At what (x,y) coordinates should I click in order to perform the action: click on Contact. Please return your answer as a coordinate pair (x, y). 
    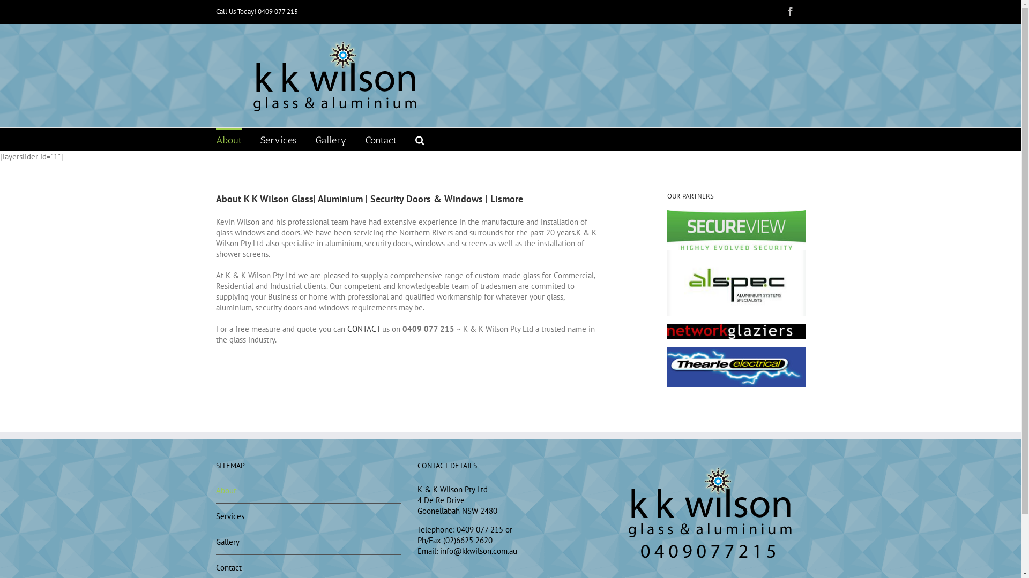
    Looking at the image, I should click on (381, 139).